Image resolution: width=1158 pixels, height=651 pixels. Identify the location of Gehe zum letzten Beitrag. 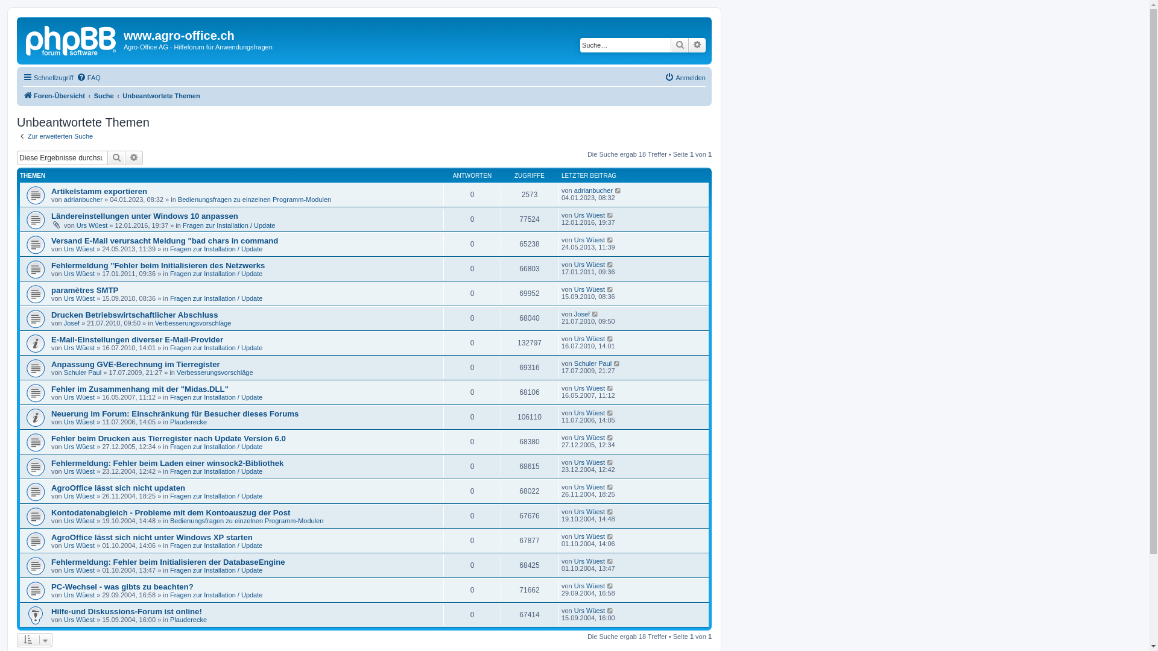
(610, 512).